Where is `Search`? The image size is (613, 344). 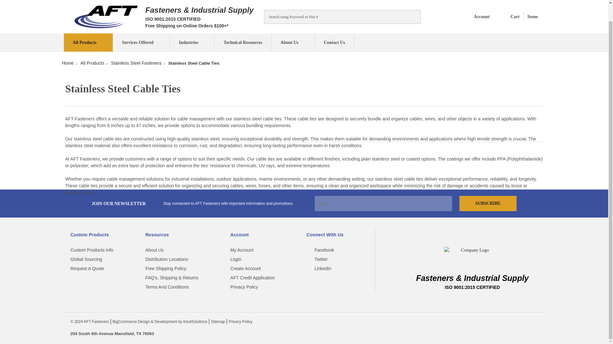 Search is located at coordinates (413, 17).